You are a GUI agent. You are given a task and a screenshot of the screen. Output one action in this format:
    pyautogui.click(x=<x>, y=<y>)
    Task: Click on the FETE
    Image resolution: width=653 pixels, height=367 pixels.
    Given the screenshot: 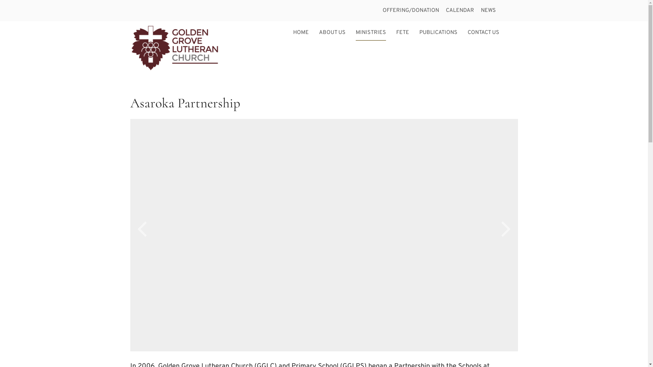 What is the action you would take?
    pyautogui.click(x=402, y=33)
    